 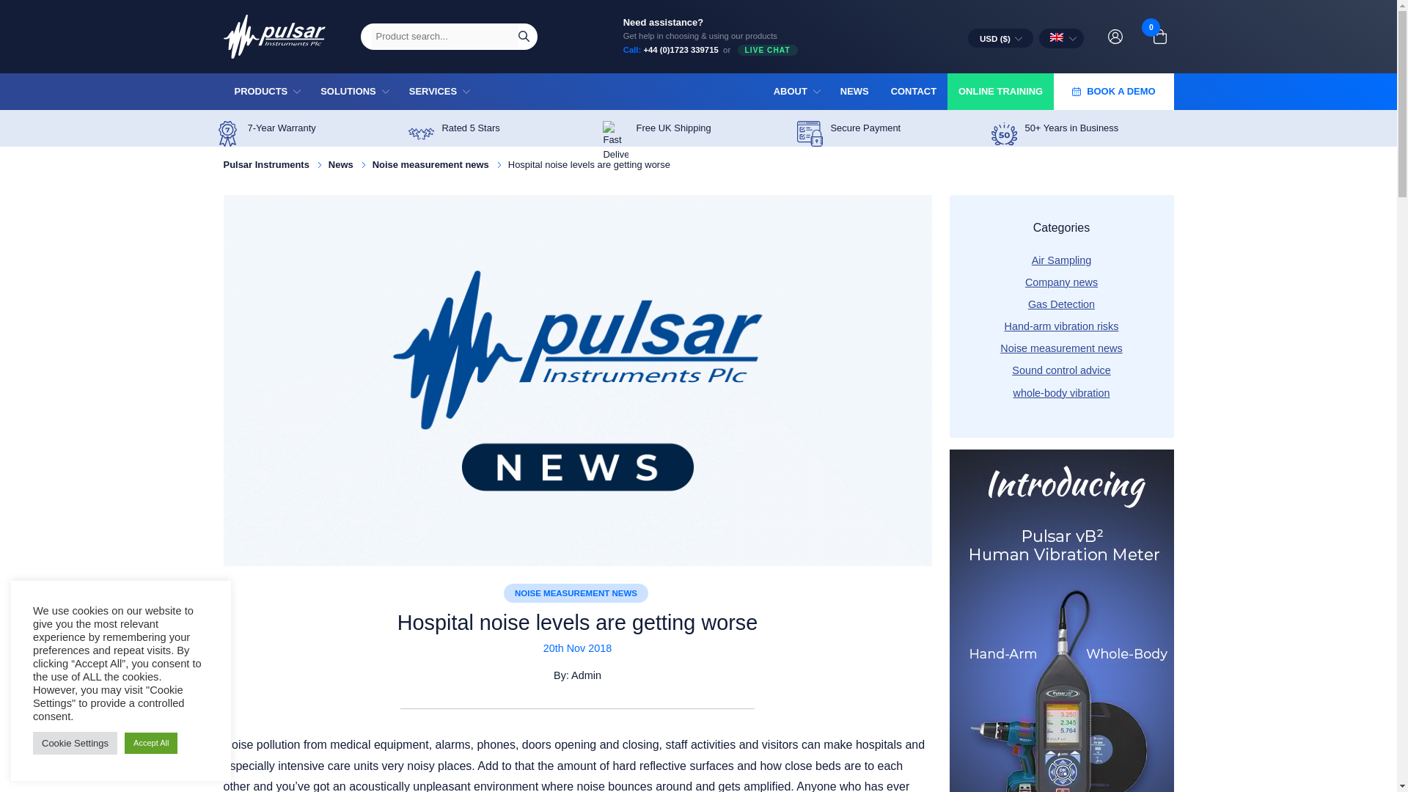 What do you see at coordinates (265, 92) in the screenshot?
I see `PRODUCTS` at bounding box center [265, 92].